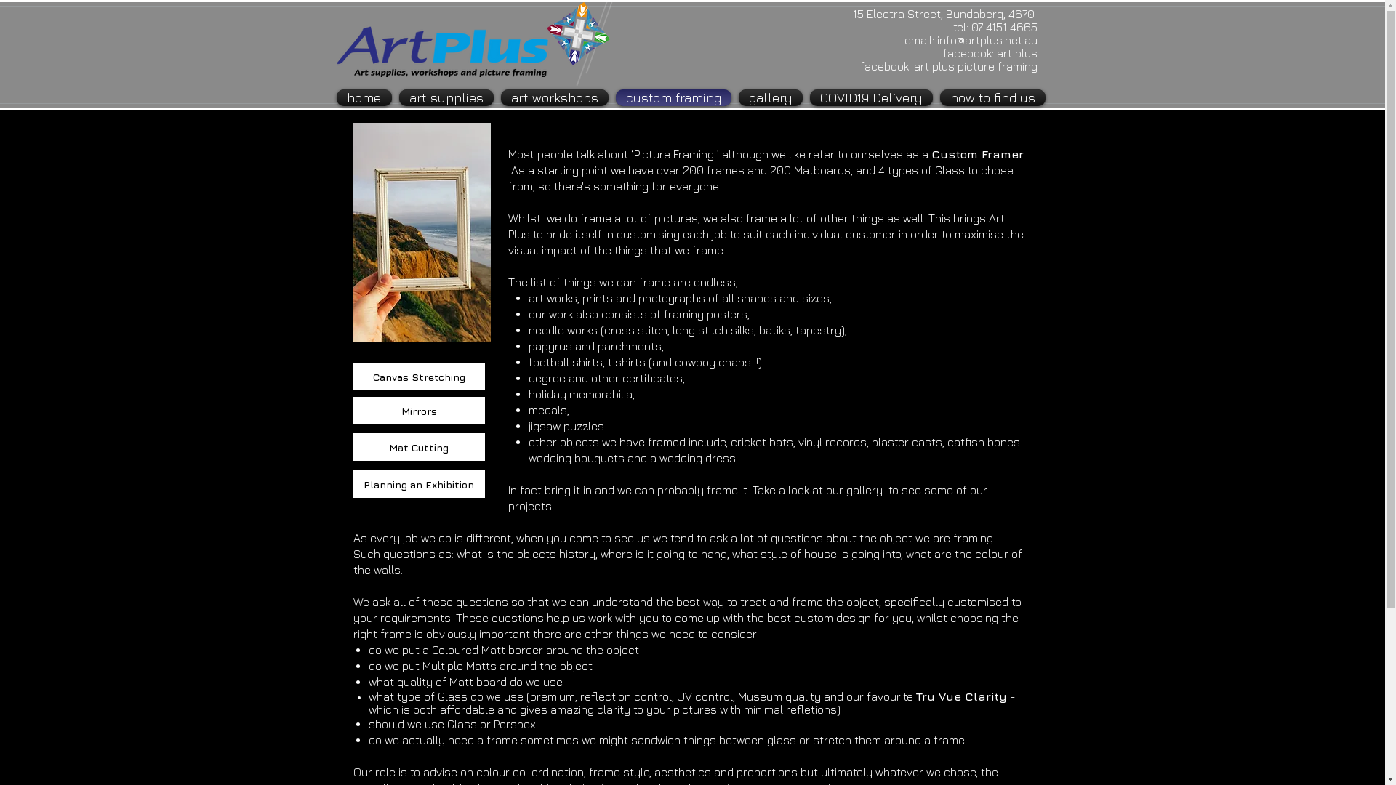 This screenshot has width=1396, height=785. Describe the element at coordinates (419, 377) in the screenshot. I see `Canvas Stretching` at that location.